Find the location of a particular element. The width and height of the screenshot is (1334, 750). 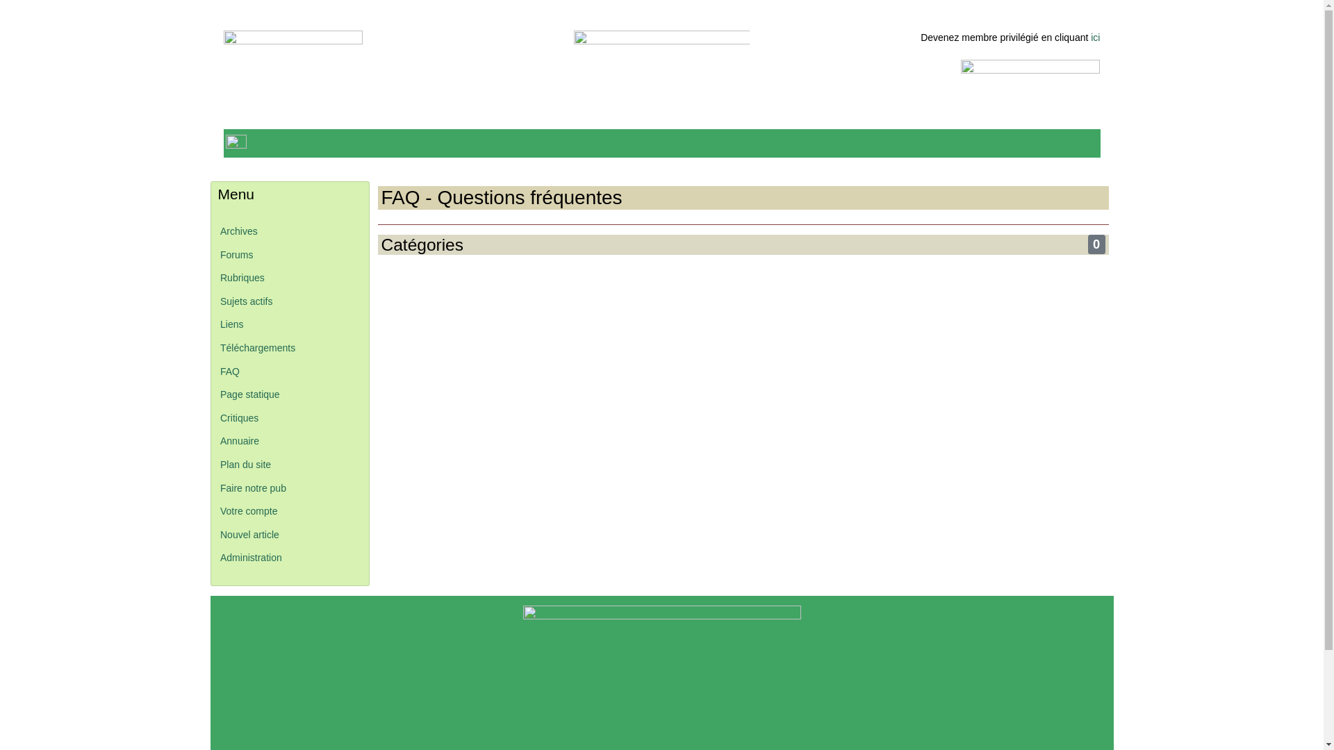

Sujets actifs is located at coordinates (246, 301).